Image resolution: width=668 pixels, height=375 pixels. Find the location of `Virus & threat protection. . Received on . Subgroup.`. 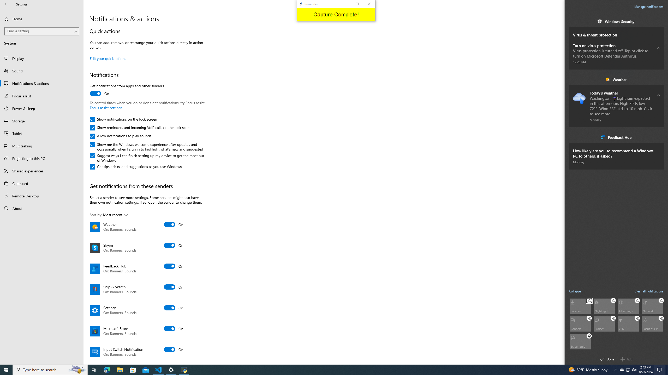

Virus & threat protection. . Received on . Subgroup. is located at coordinates (616, 32).